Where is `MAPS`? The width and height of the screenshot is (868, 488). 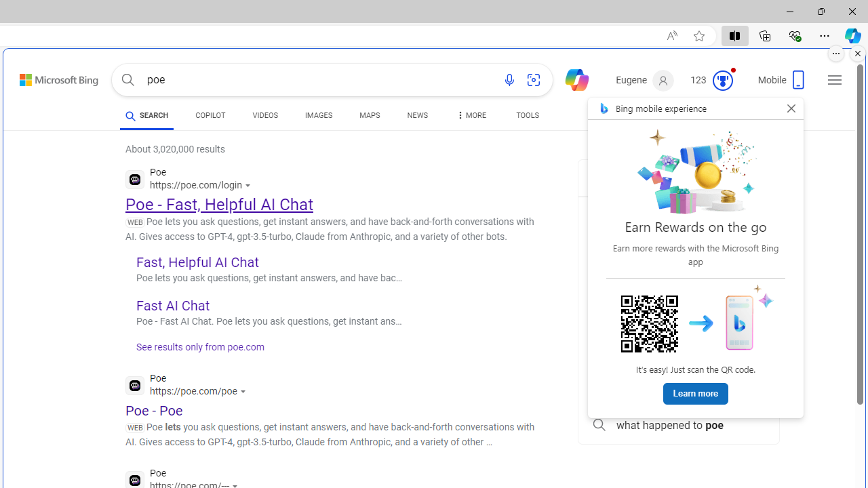
MAPS is located at coordinates (370, 115).